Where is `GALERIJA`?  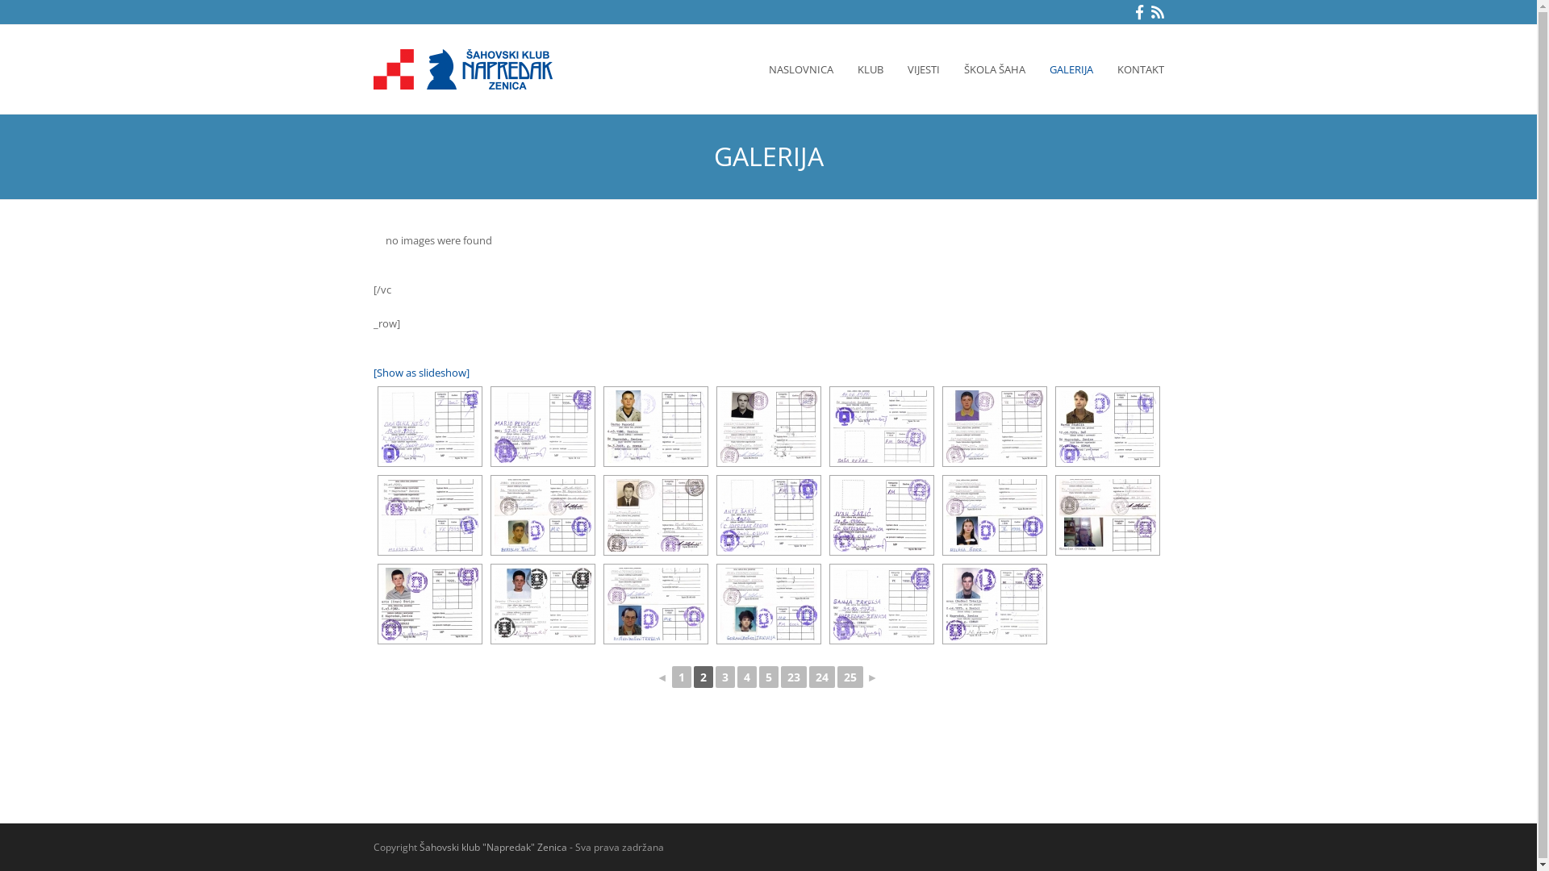
GALERIJA is located at coordinates (1071, 69).